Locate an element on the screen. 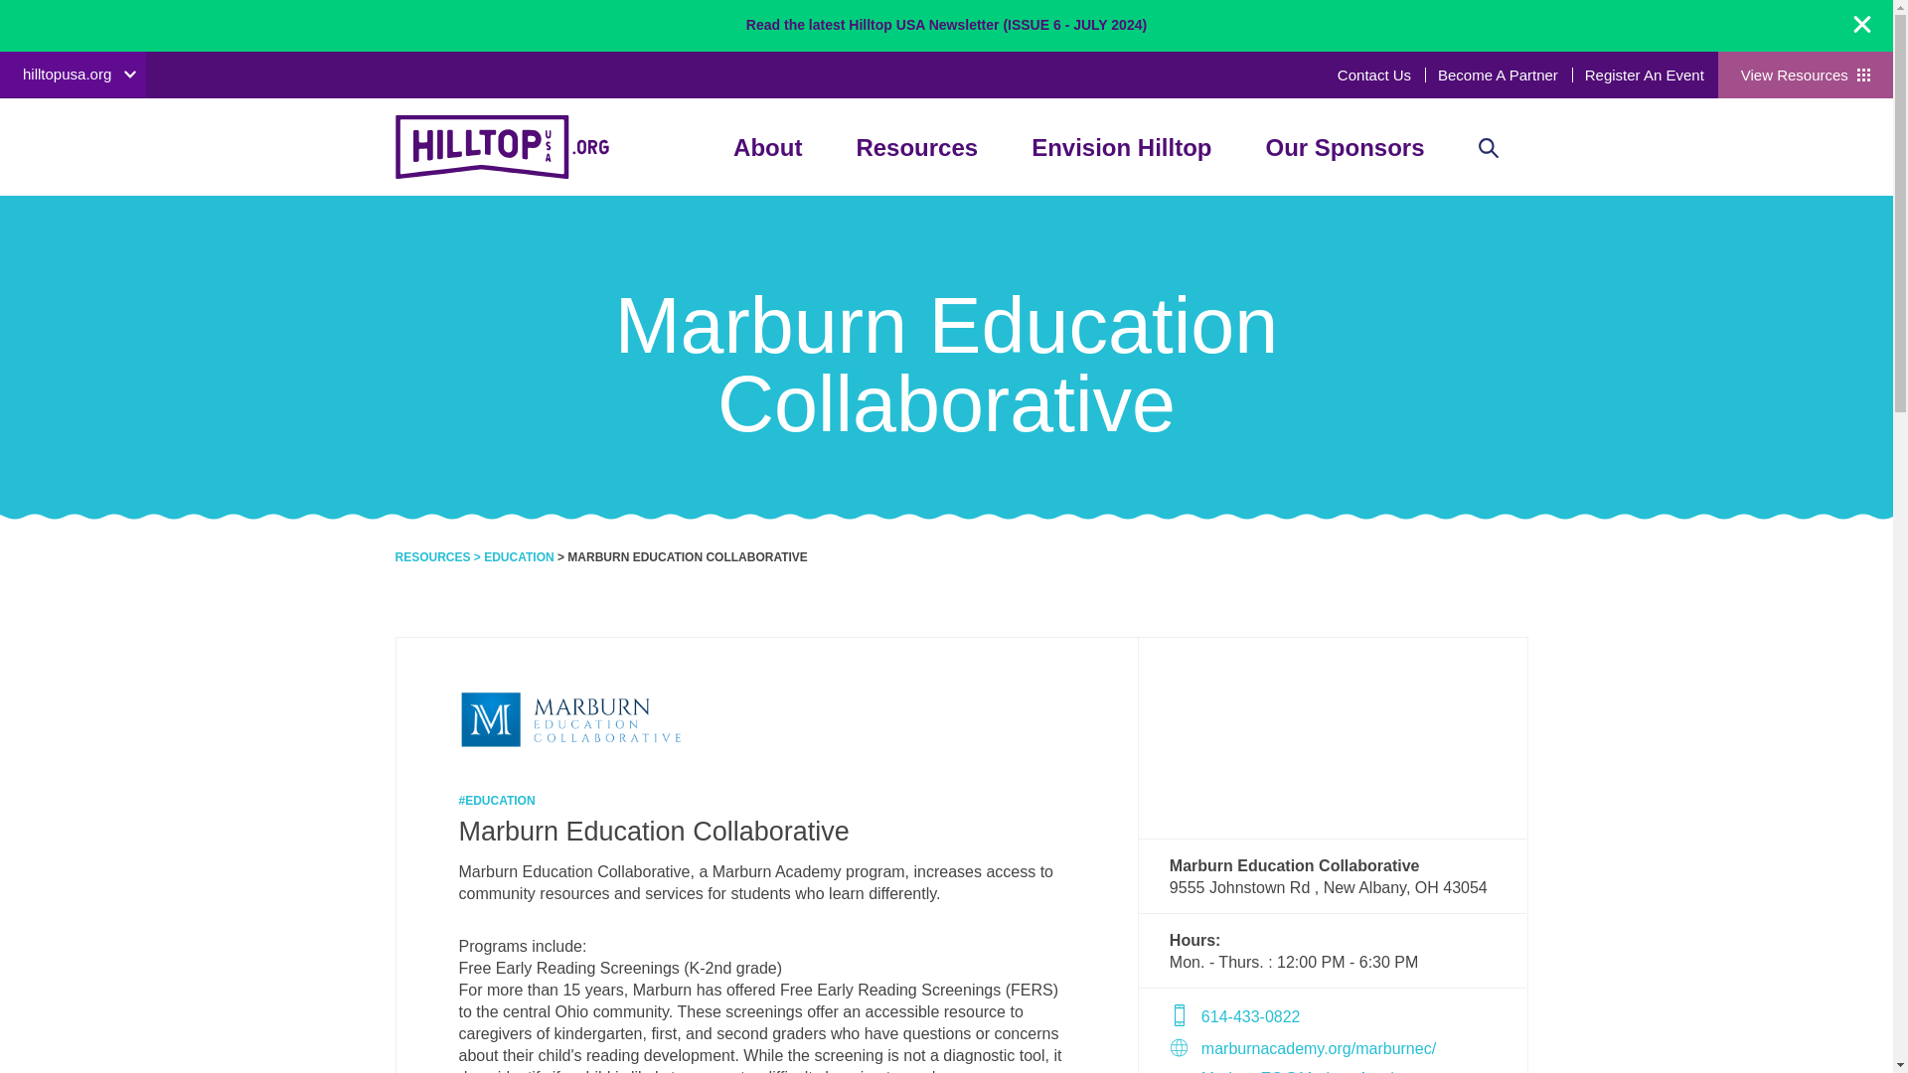 Image resolution: width=1908 pixels, height=1073 pixels. About is located at coordinates (767, 147).